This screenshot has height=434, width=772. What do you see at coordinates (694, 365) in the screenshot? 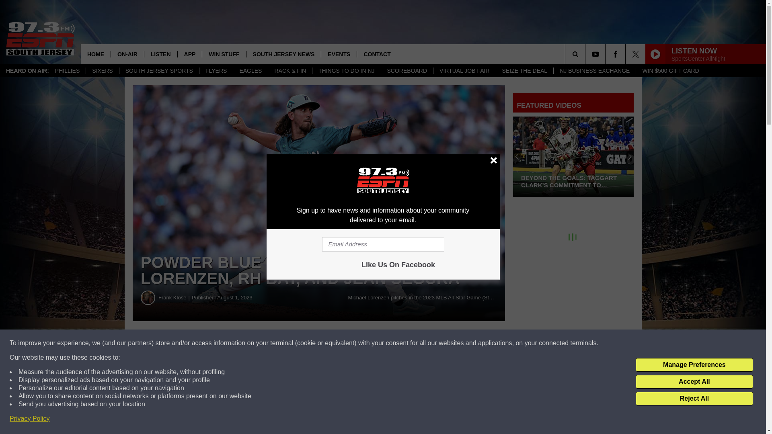
I see `Manage Preferences` at bounding box center [694, 365].